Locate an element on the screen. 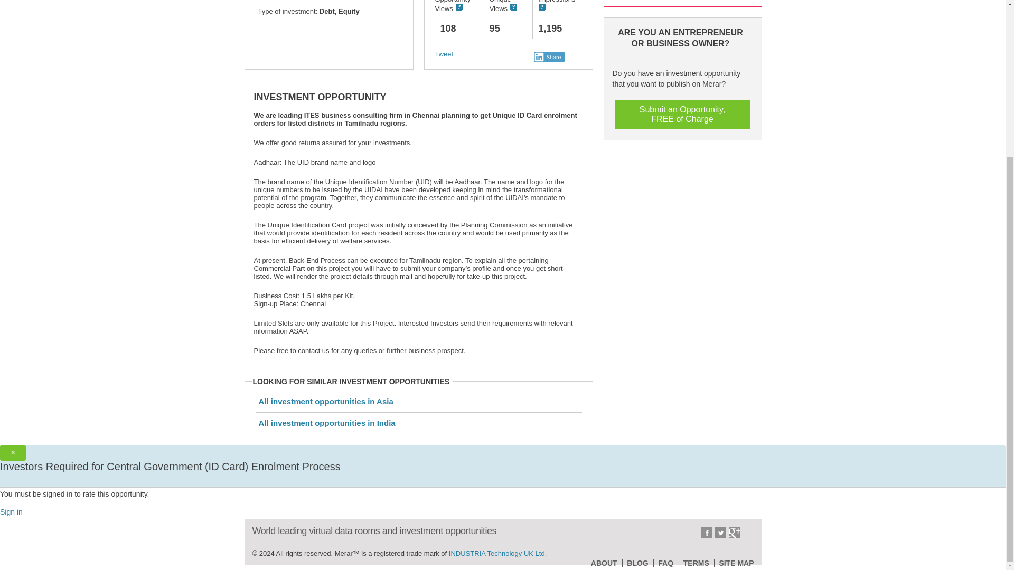  Tweet is located at coordinates (444, 54).